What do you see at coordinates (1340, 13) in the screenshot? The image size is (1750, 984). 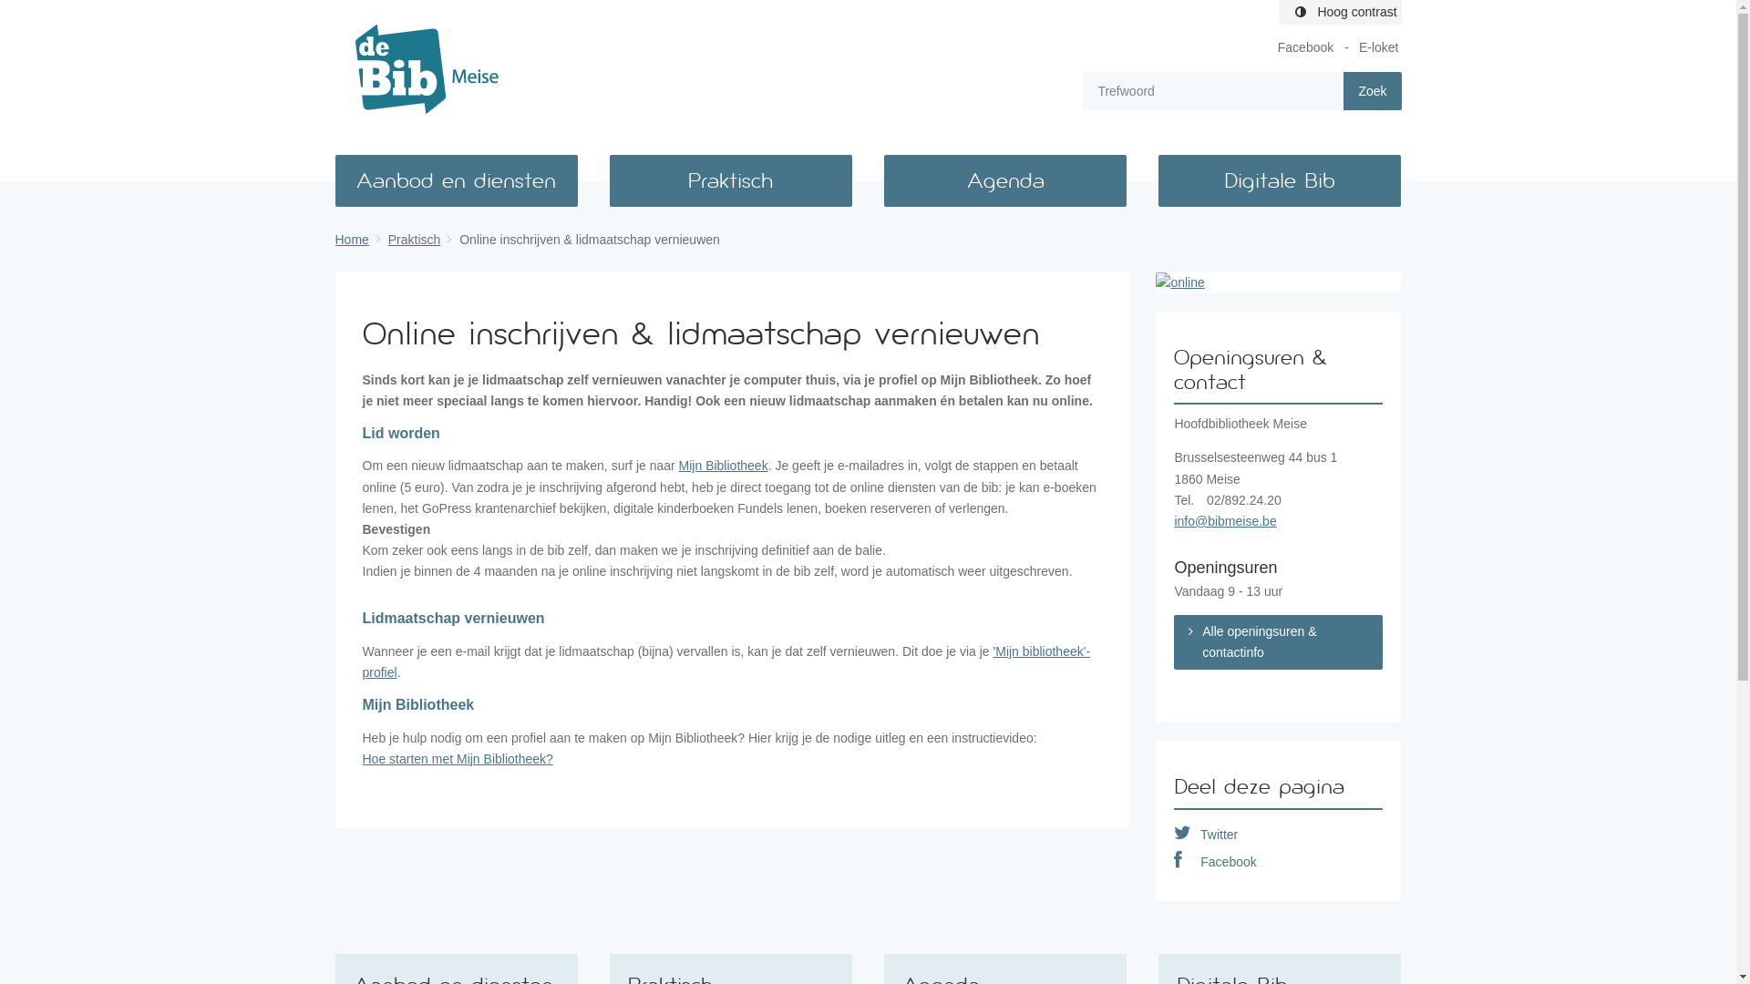 I see `Hoog contrast` at bounding box center [1340, 13].